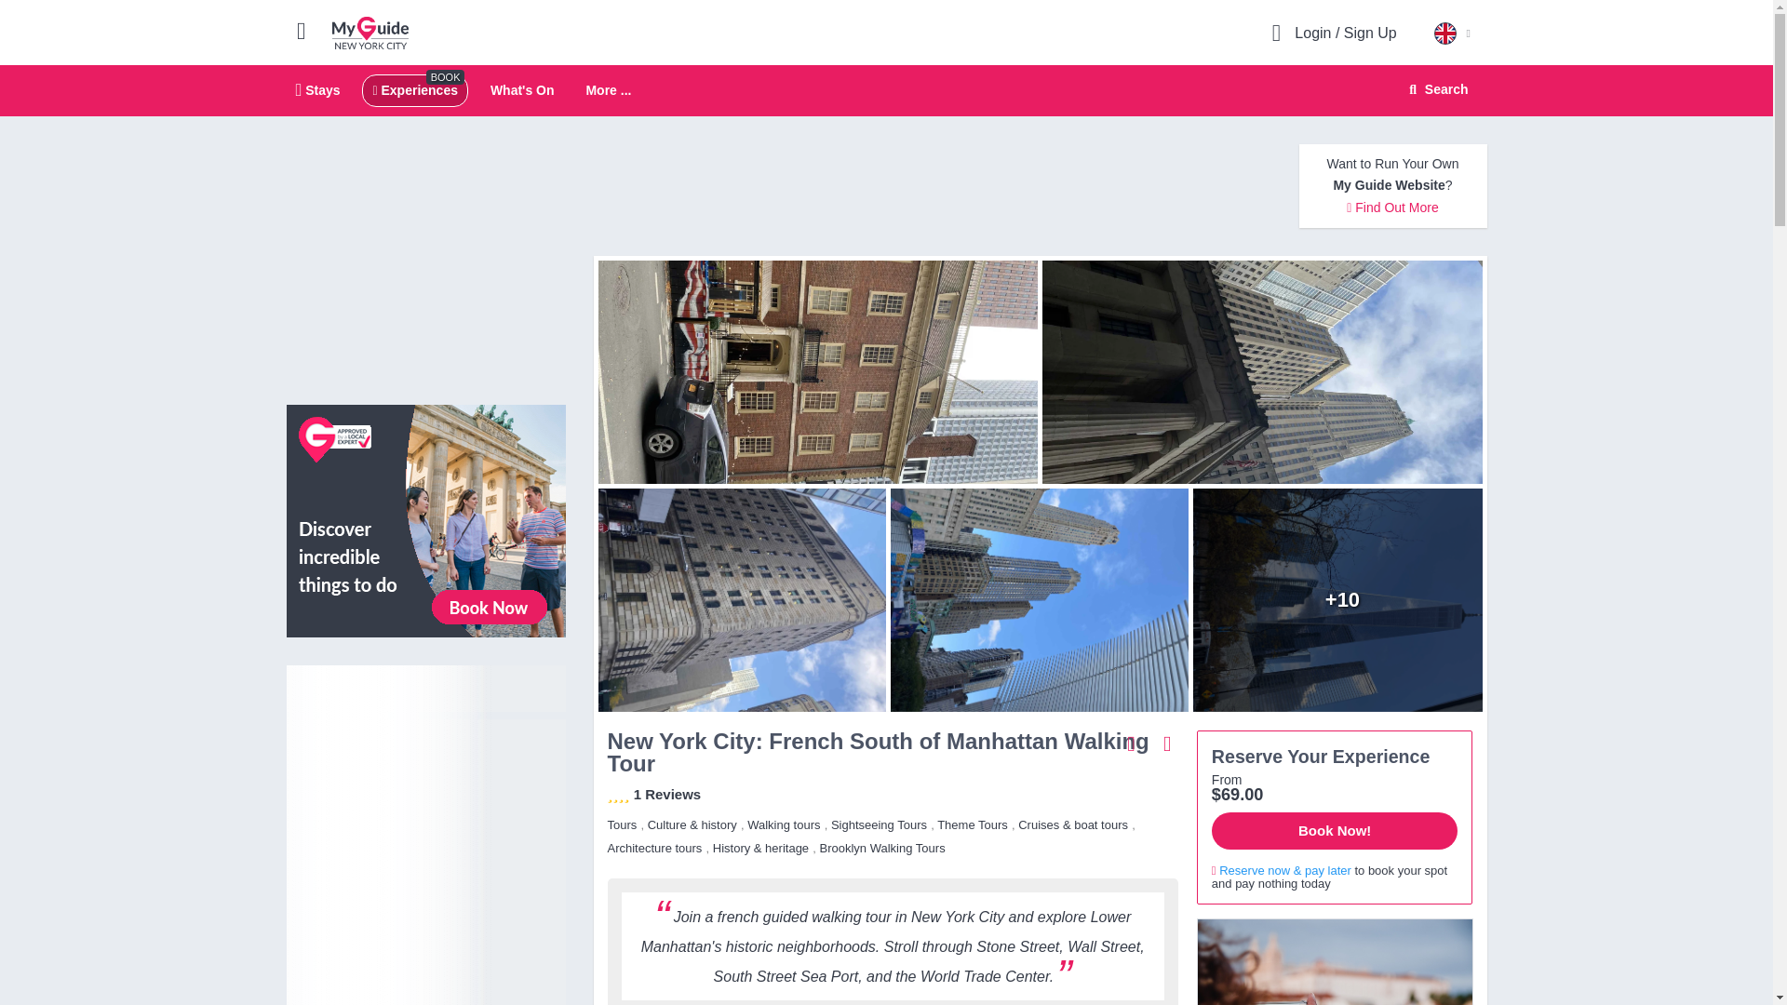  Describe the element at coordinates (414, 89) in the screenshot. I see `Experiences` at that location.